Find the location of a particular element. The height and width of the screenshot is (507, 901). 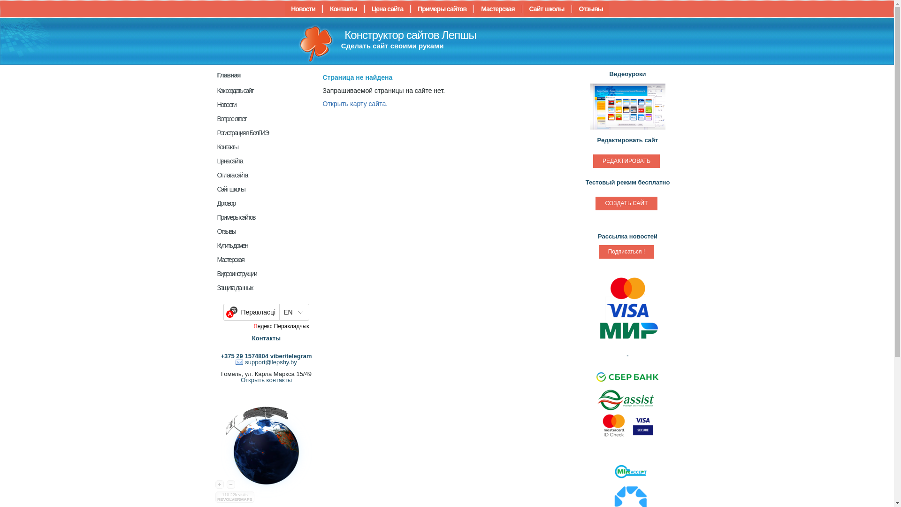

support@lepshy.by is located at coordinates (267, 362).